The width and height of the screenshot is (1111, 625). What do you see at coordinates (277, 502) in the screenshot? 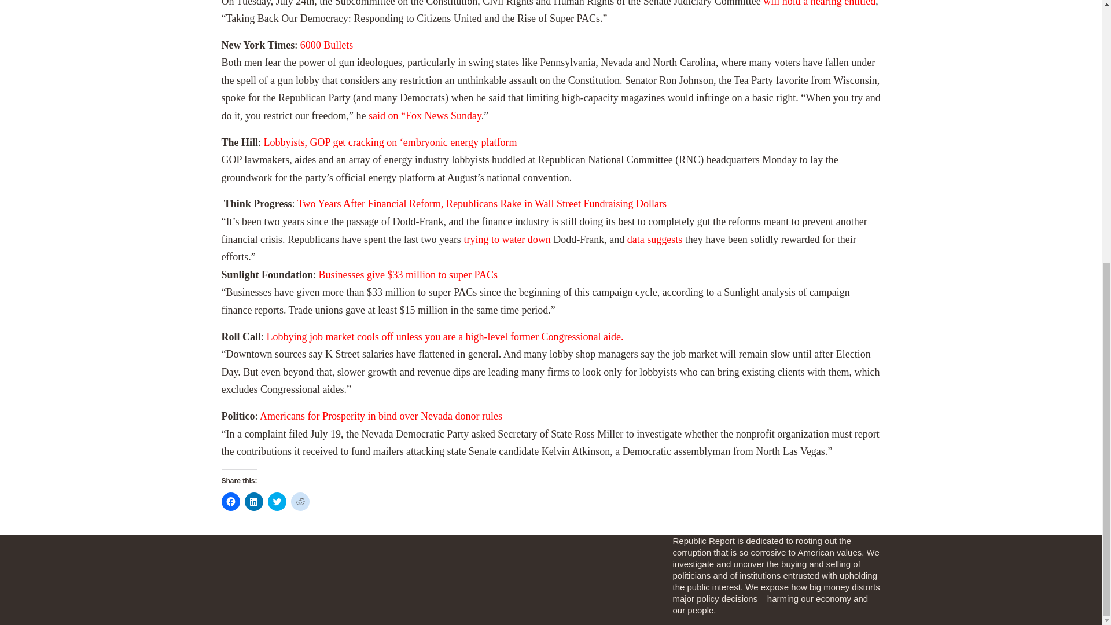
I see `Click to share on Twitter` at bounding box center [277, 502].